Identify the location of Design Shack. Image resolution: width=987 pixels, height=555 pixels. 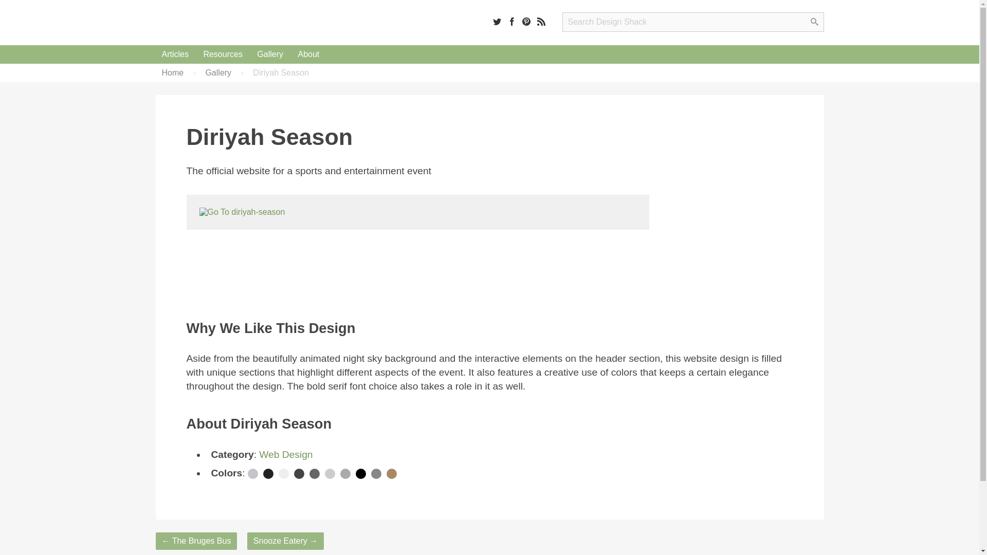
(221, 23).